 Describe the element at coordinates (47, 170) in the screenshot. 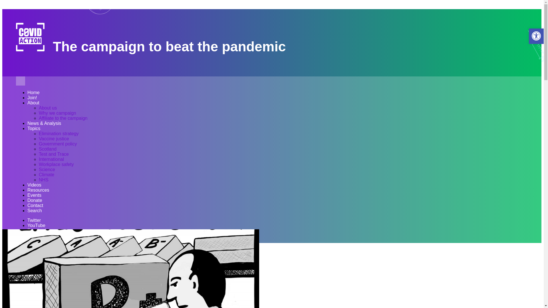

I see `Science` at that location.